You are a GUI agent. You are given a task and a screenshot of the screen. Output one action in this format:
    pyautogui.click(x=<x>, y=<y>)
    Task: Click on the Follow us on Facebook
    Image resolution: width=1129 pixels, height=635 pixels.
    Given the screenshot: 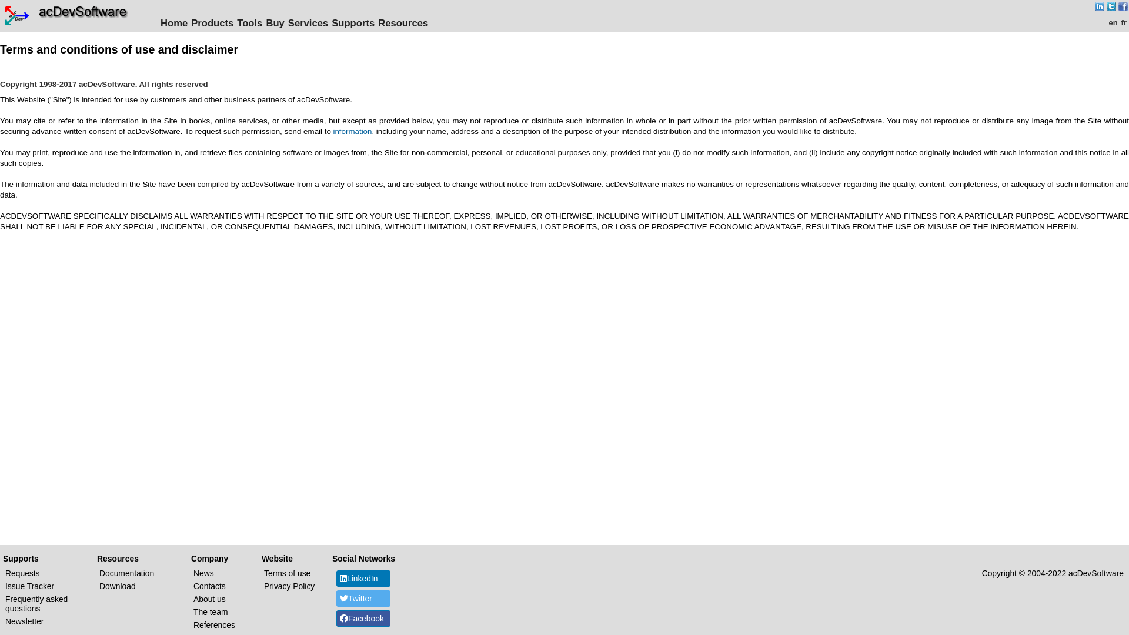 What is the action you would take?
    pyautogui.click(x=1123, y=8)
    